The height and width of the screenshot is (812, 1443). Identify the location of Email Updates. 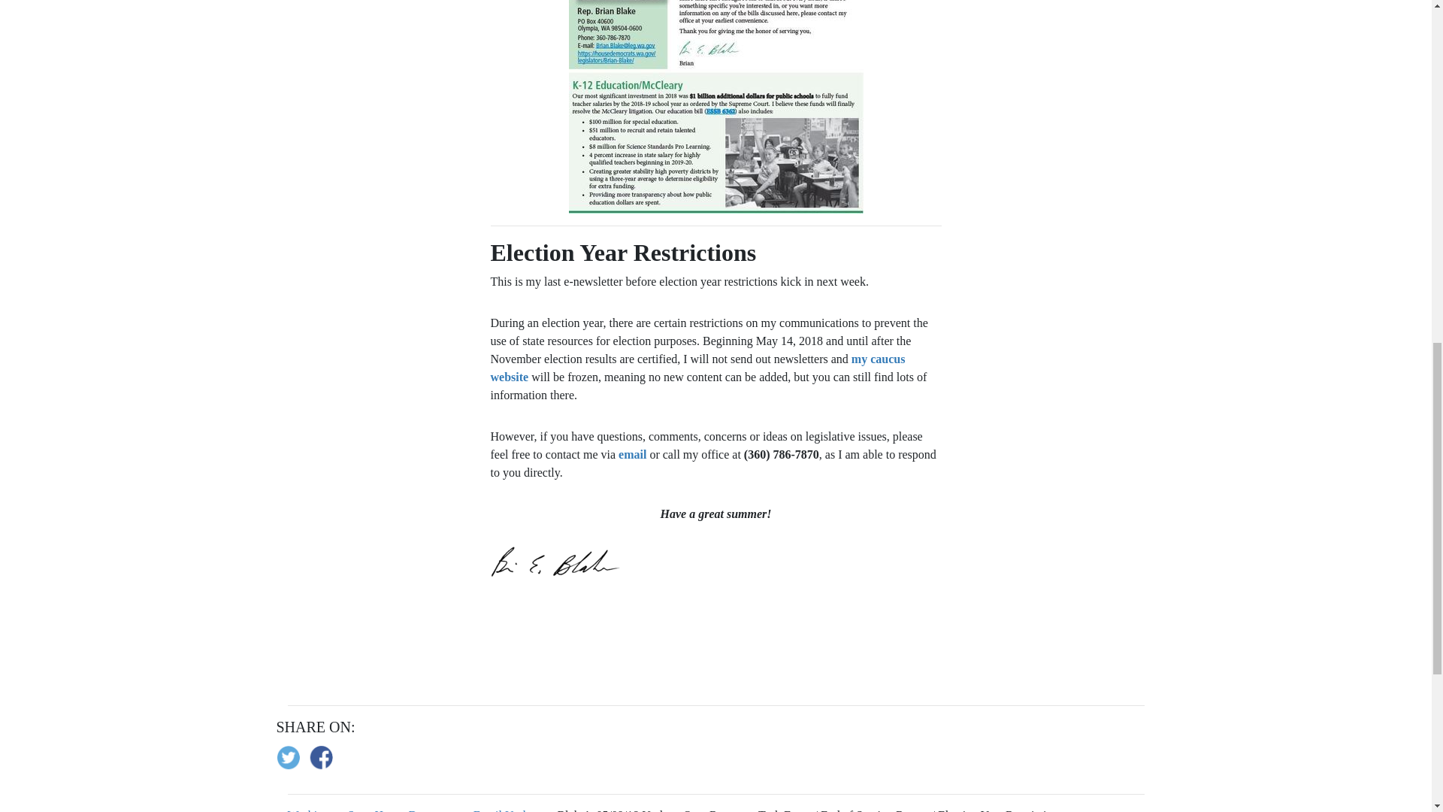
(509, 810).